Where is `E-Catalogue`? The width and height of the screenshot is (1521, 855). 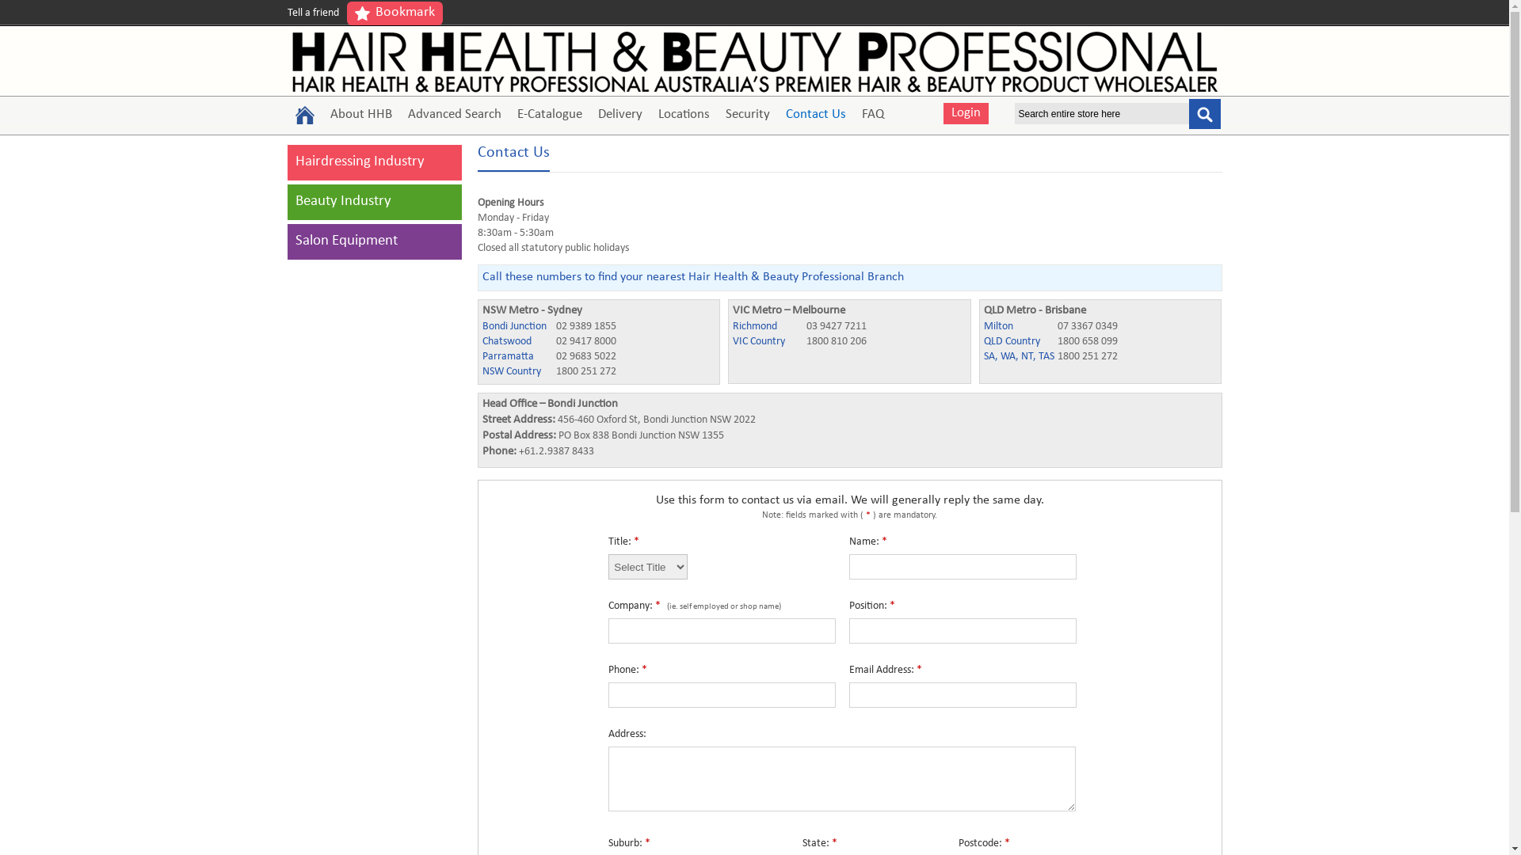
E-Catalogue is located at coordinates (549, 116).